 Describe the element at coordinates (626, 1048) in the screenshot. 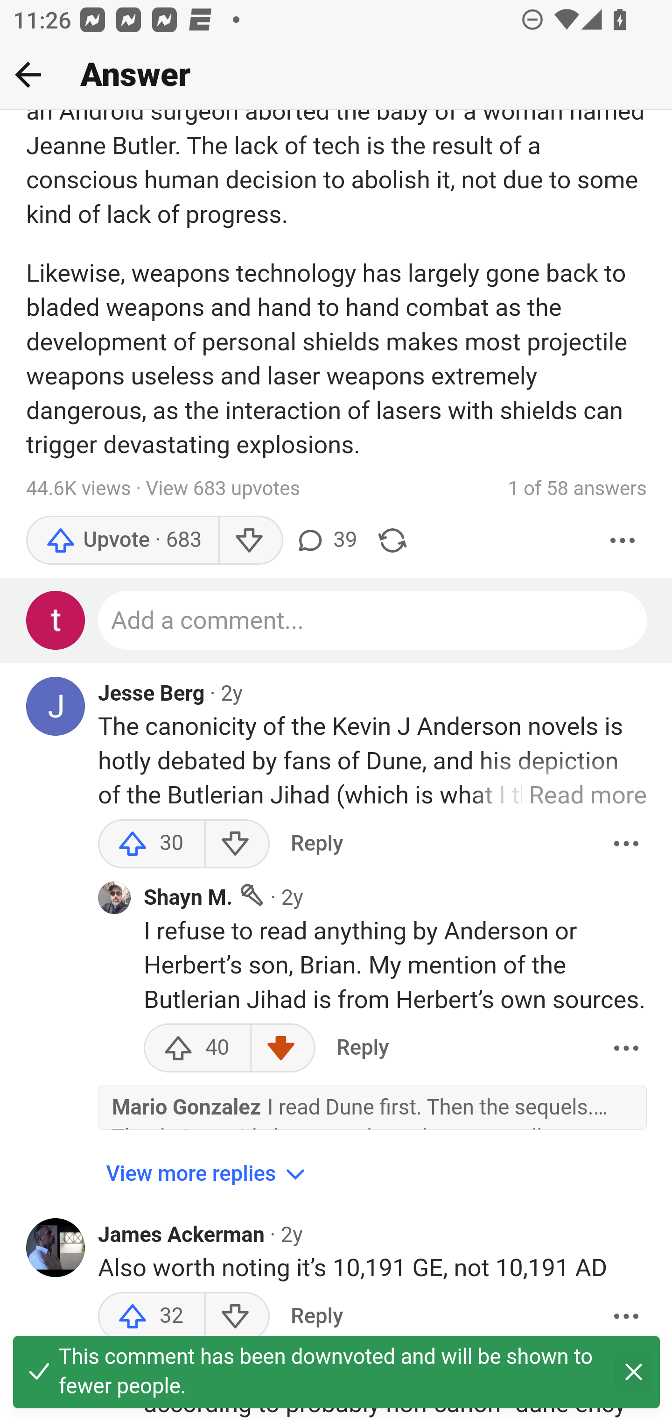

I see `More` at that location.